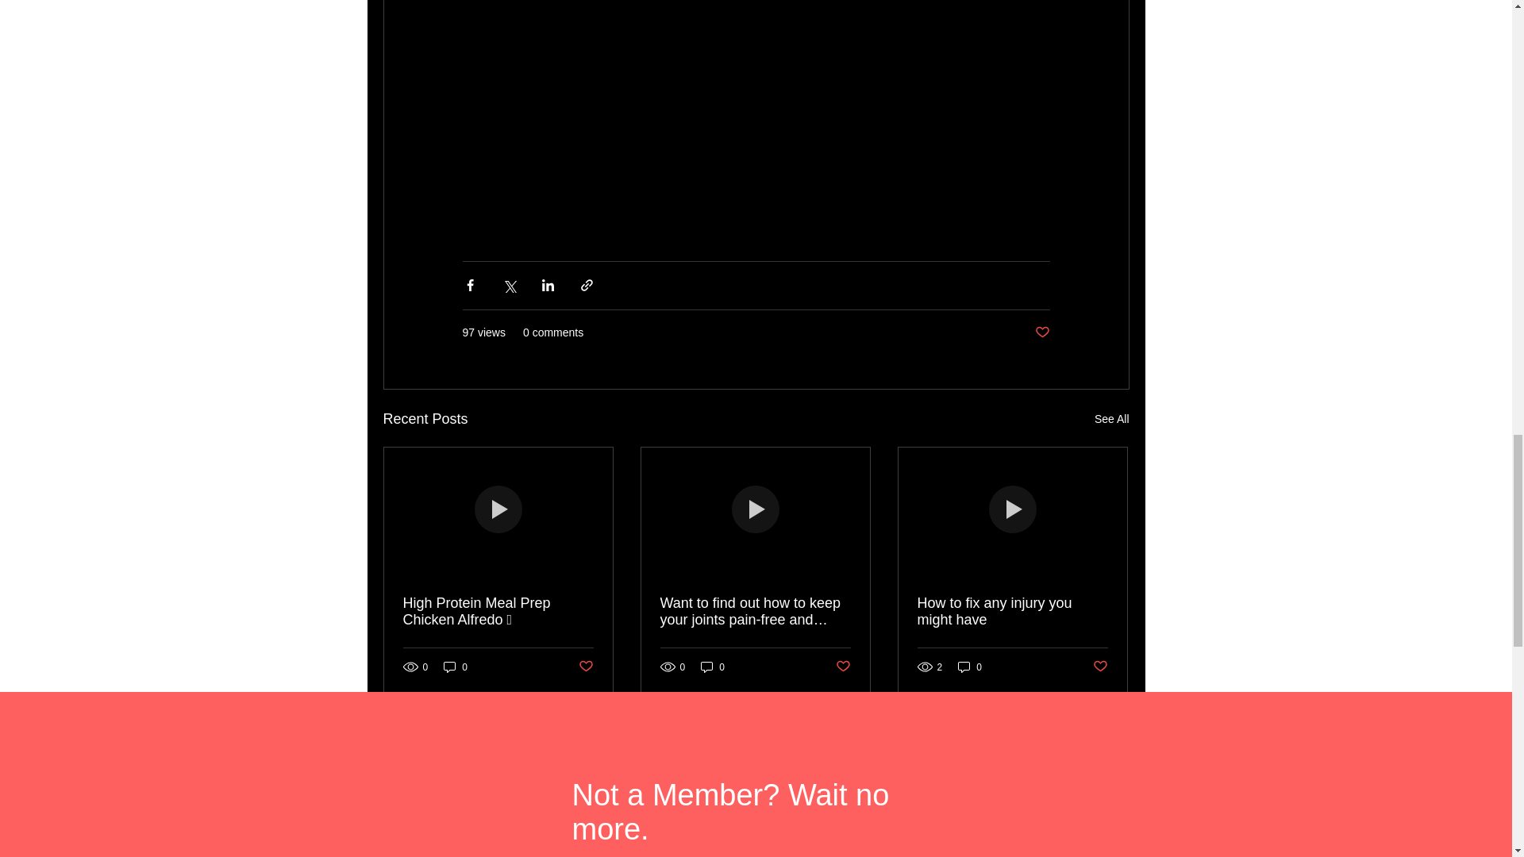 This screenshot has width=1524, height=857. I want to click on See All, so click(1111, 419).